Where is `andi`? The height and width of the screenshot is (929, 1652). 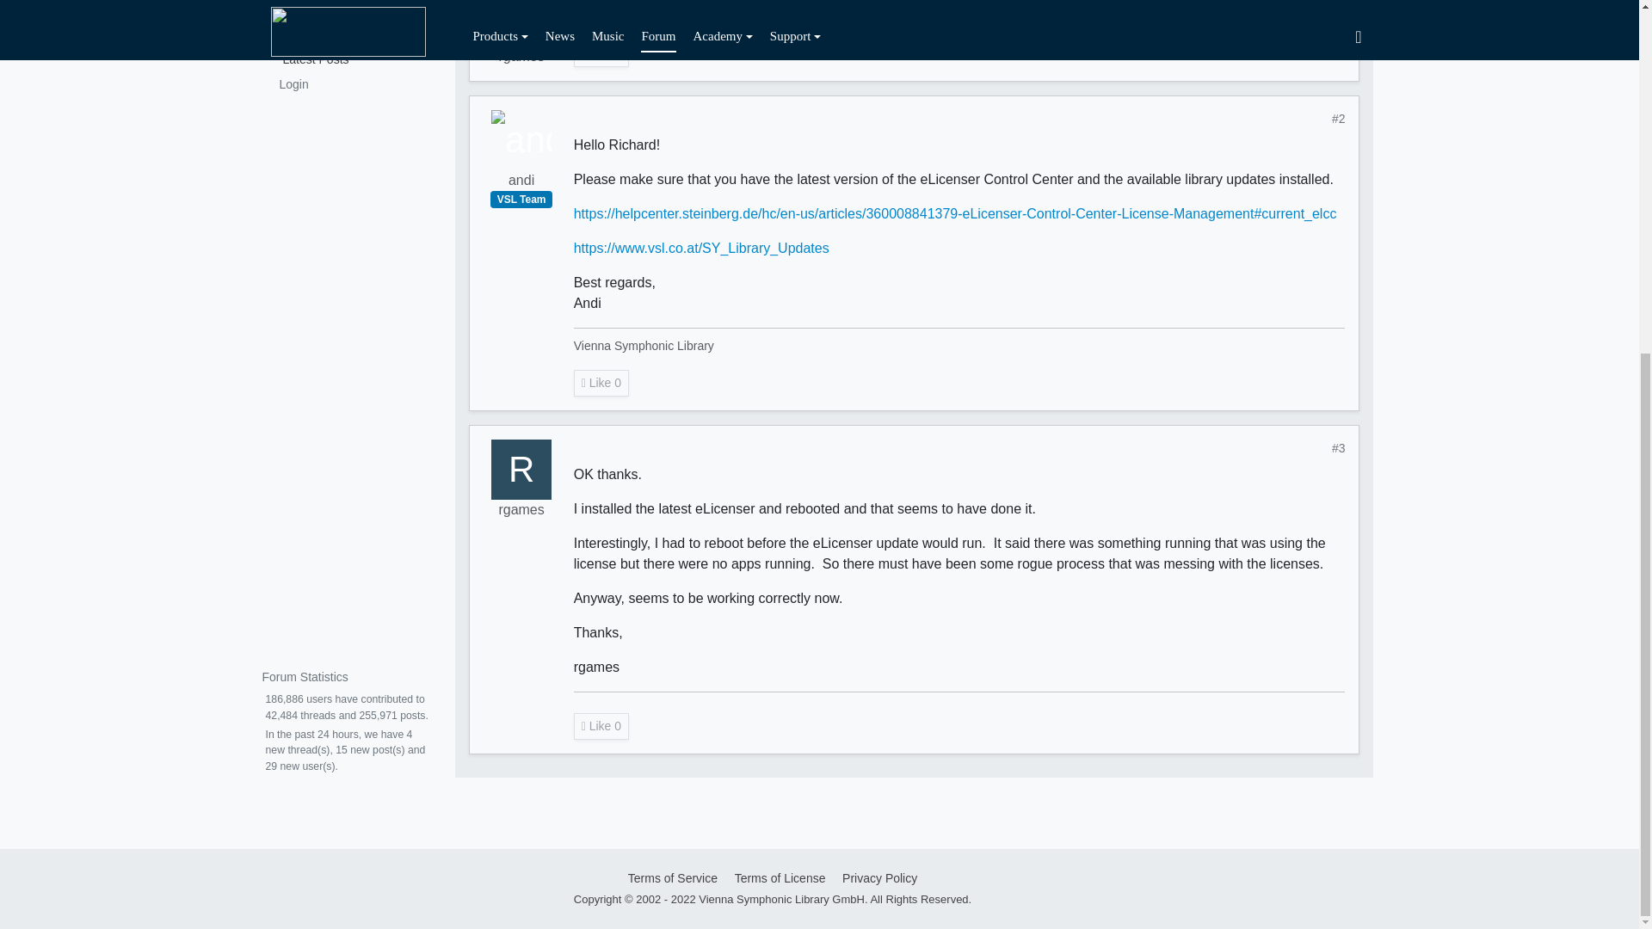 andi is located at coordinates (521, 139).